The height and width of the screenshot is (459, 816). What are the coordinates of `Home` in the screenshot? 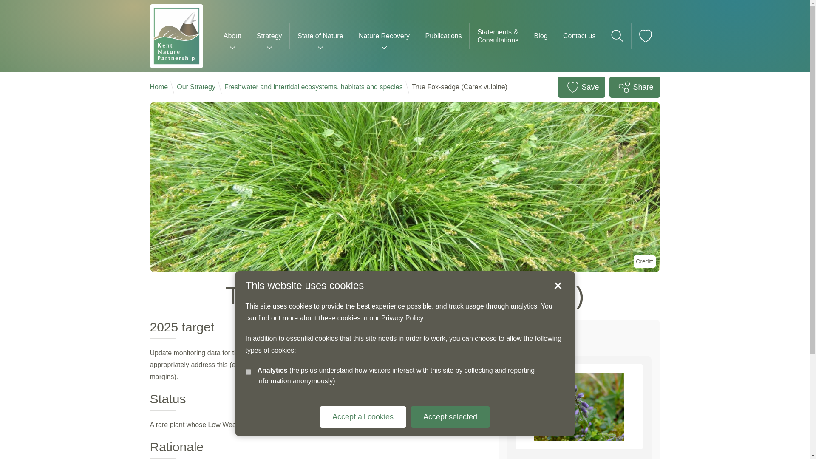 It's located at (159, 87).